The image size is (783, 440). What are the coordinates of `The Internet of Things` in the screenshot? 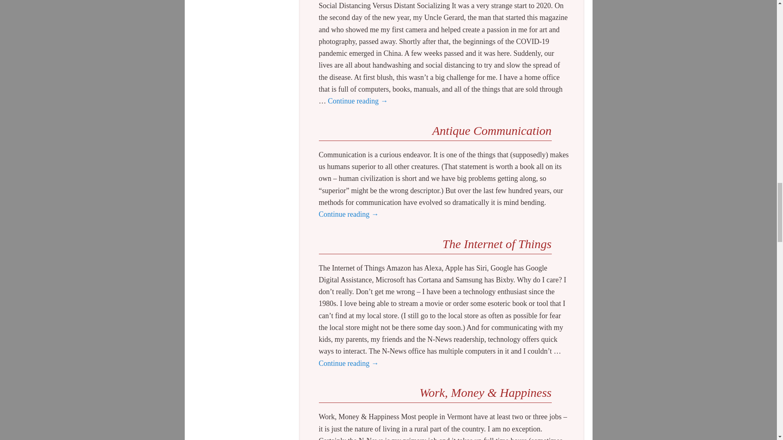 It's located at (497, 244).